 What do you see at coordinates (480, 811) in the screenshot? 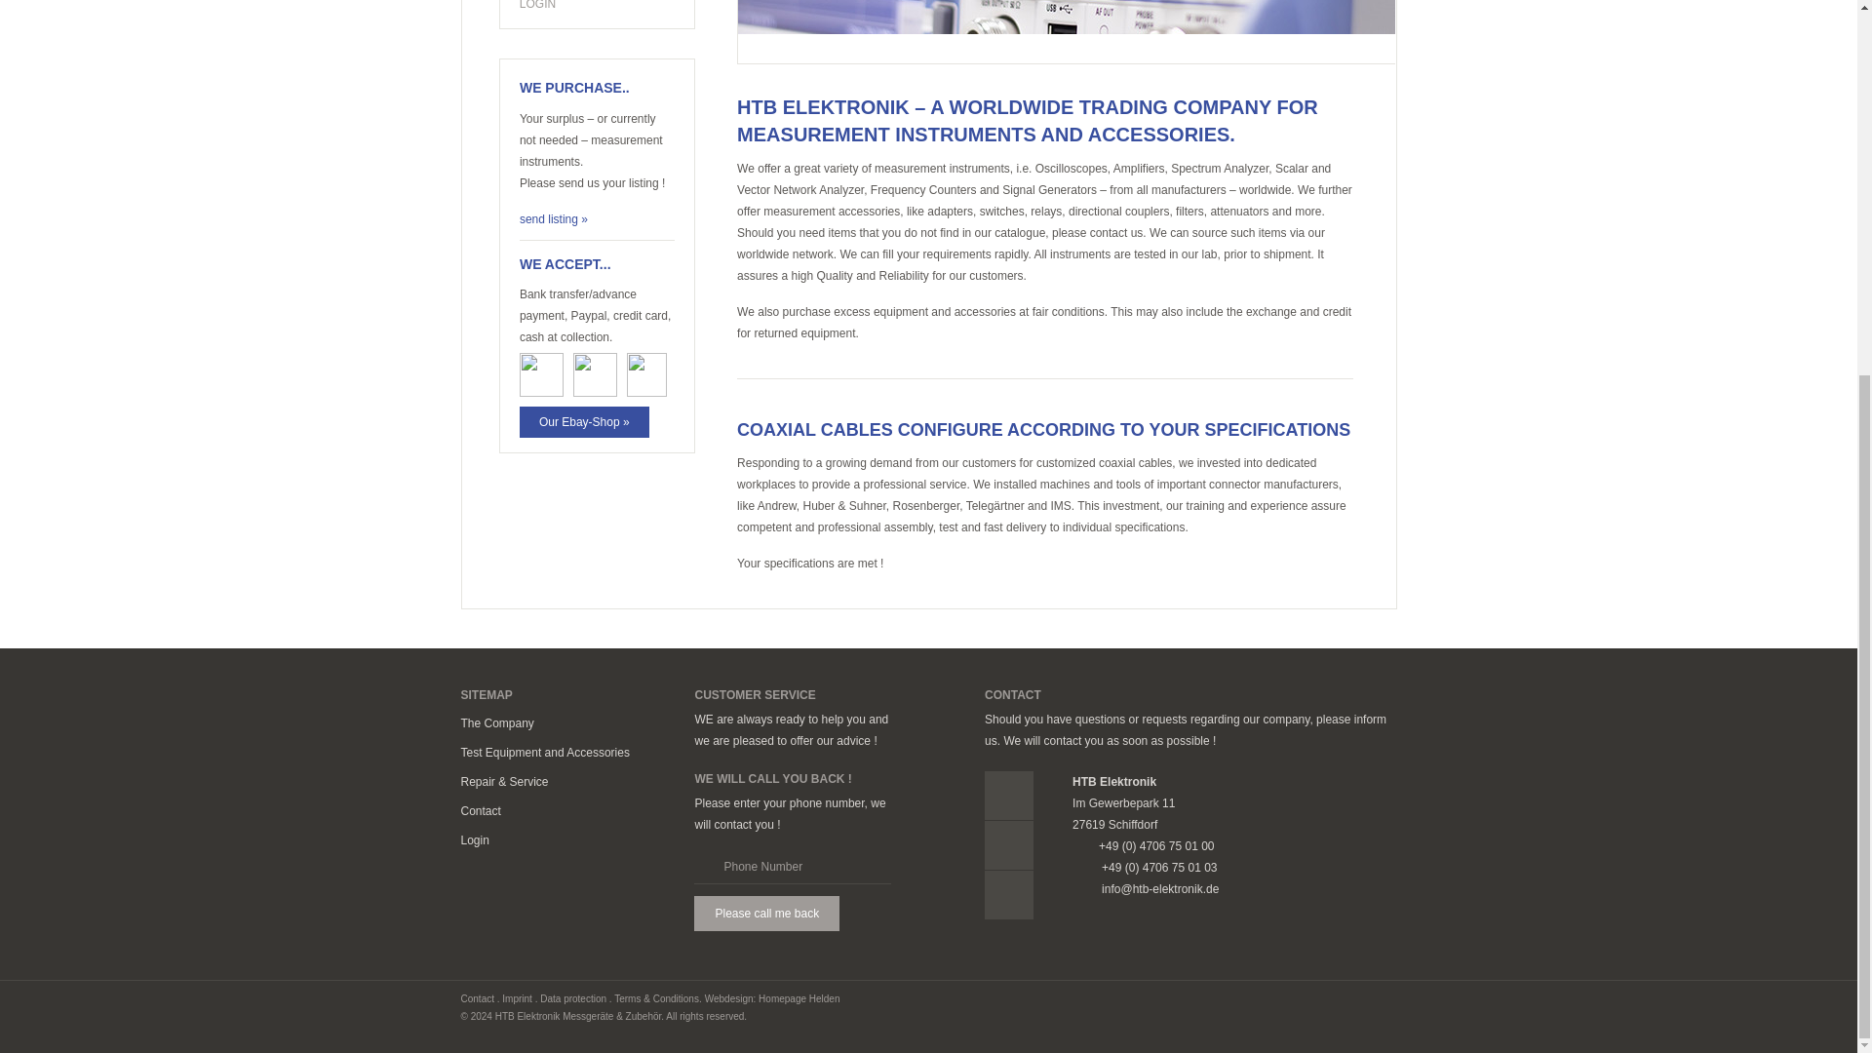
I see `Contact` at bounding box center [480, 811].